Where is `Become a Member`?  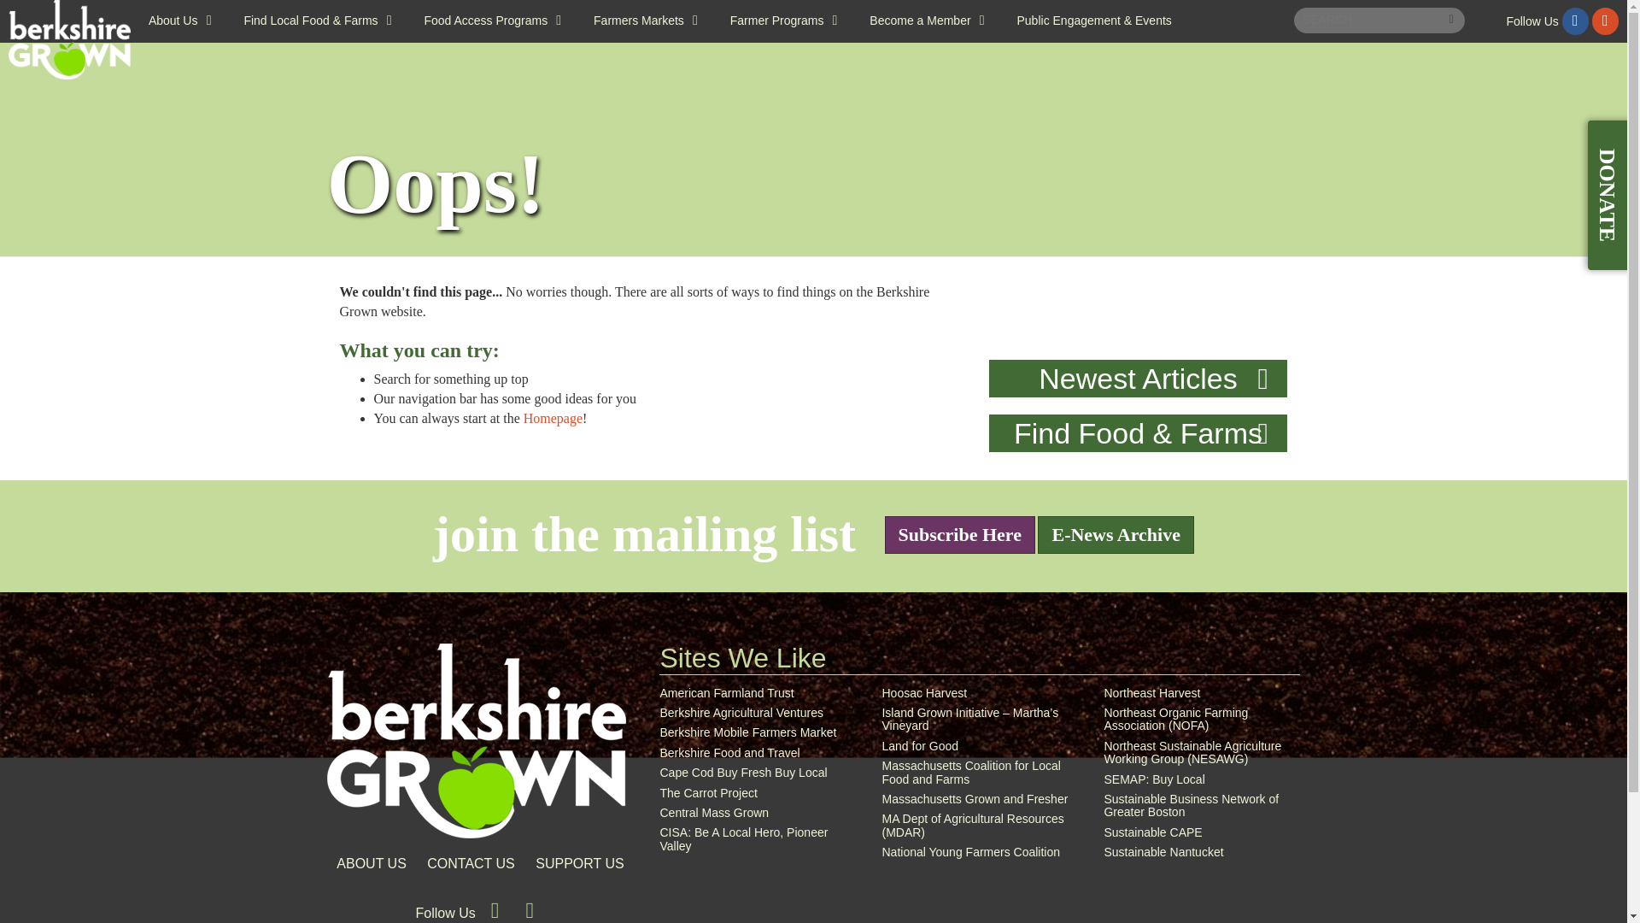
Become a Member is located at coordinates (926, 21).